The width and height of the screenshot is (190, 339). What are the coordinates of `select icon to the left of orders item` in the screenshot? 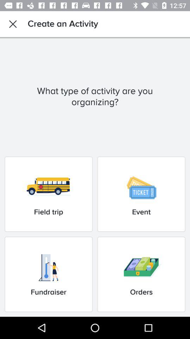 It's located at (49, 274).